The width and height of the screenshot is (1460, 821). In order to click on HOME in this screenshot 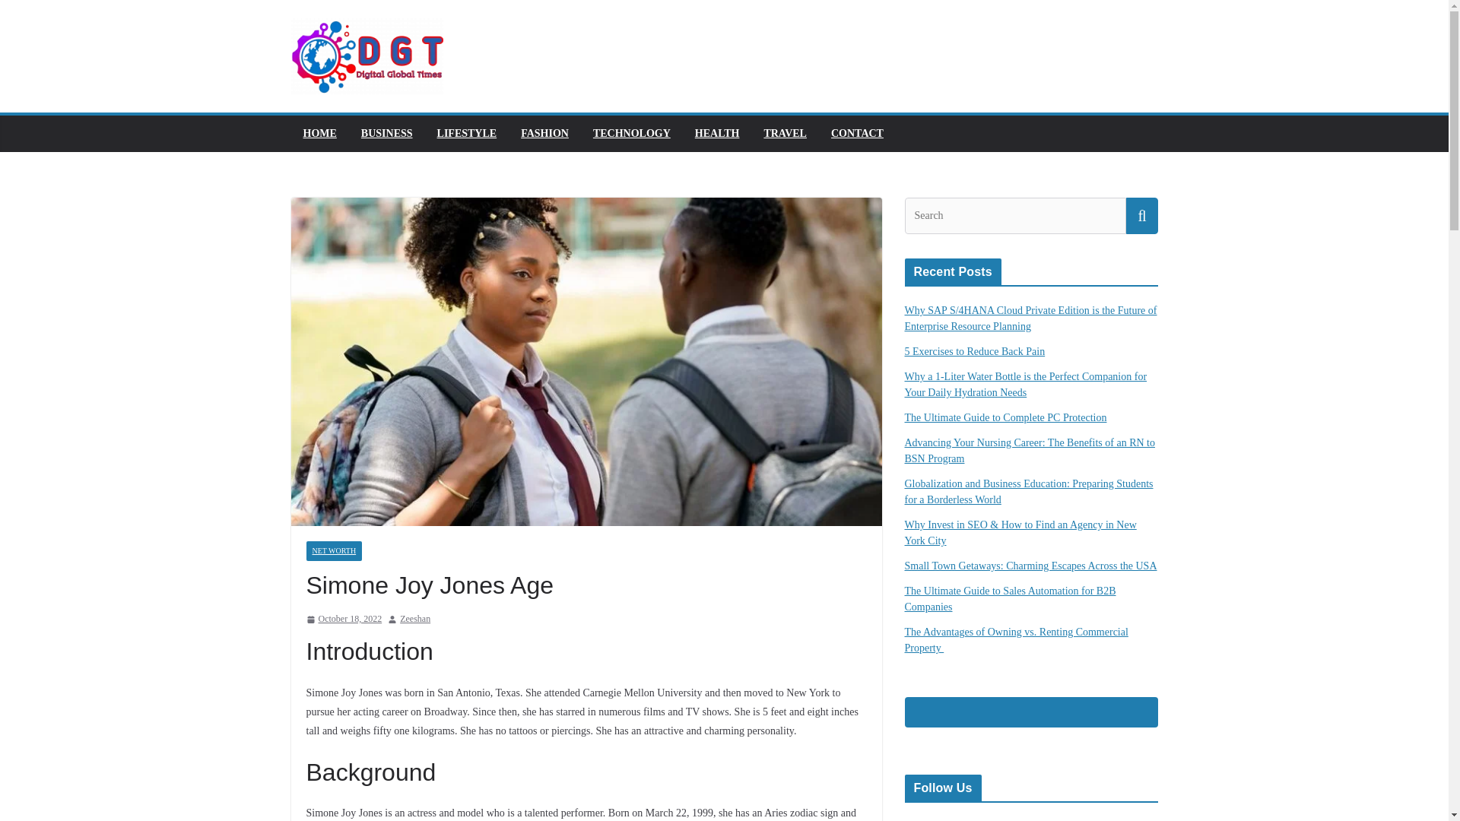, I will do `click(319, 134)`.